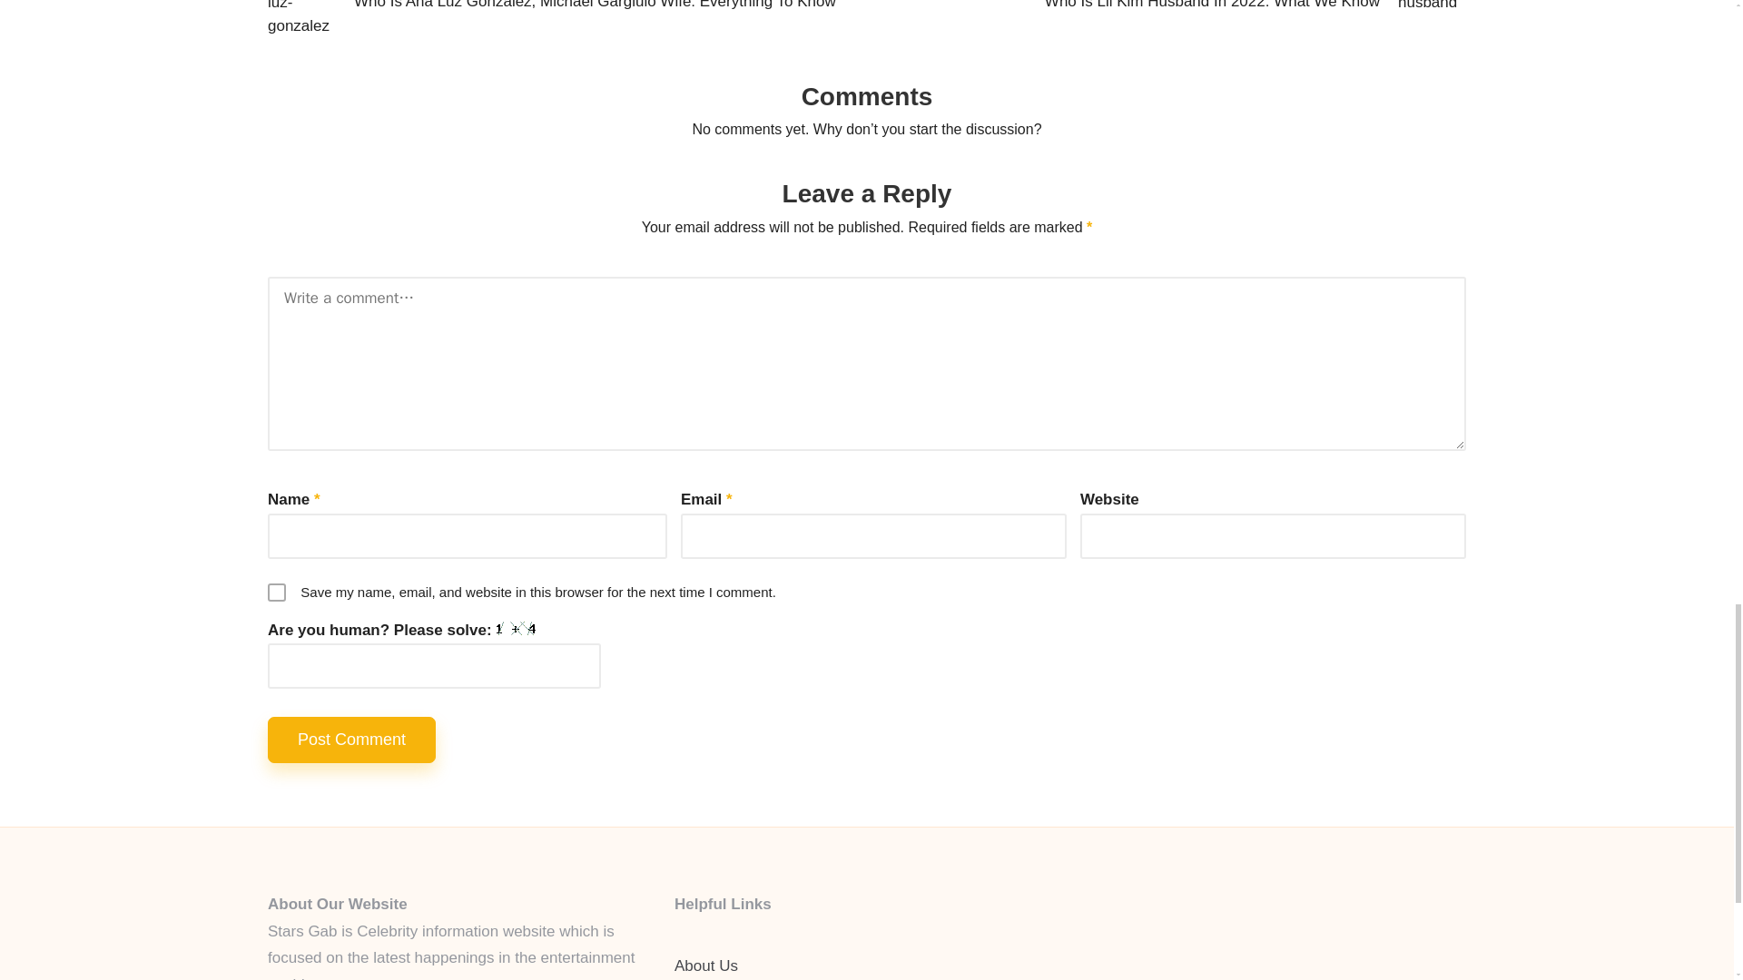 The height and width of the screenshot is (980, 1743). Describe the element at coordinates (352, 740) in the screenshot. I see `Post Comment` at that location.